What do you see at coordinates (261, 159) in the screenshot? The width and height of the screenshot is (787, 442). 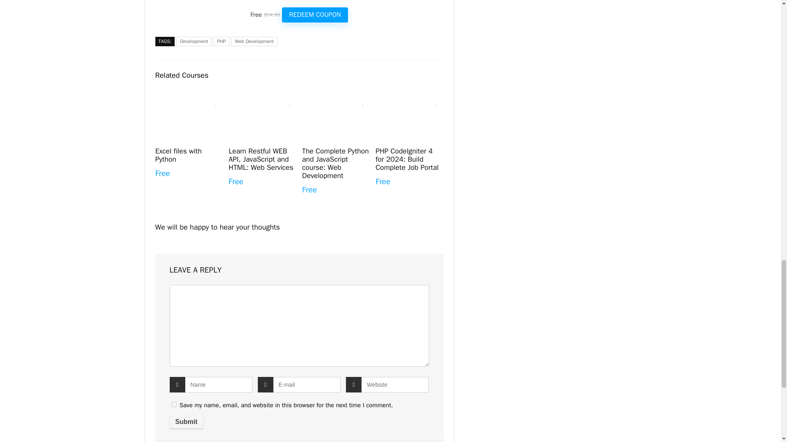 I see `Learn Restful WEB API, JavaScript and HTML: Web Services` at bounding box center [261, 159].